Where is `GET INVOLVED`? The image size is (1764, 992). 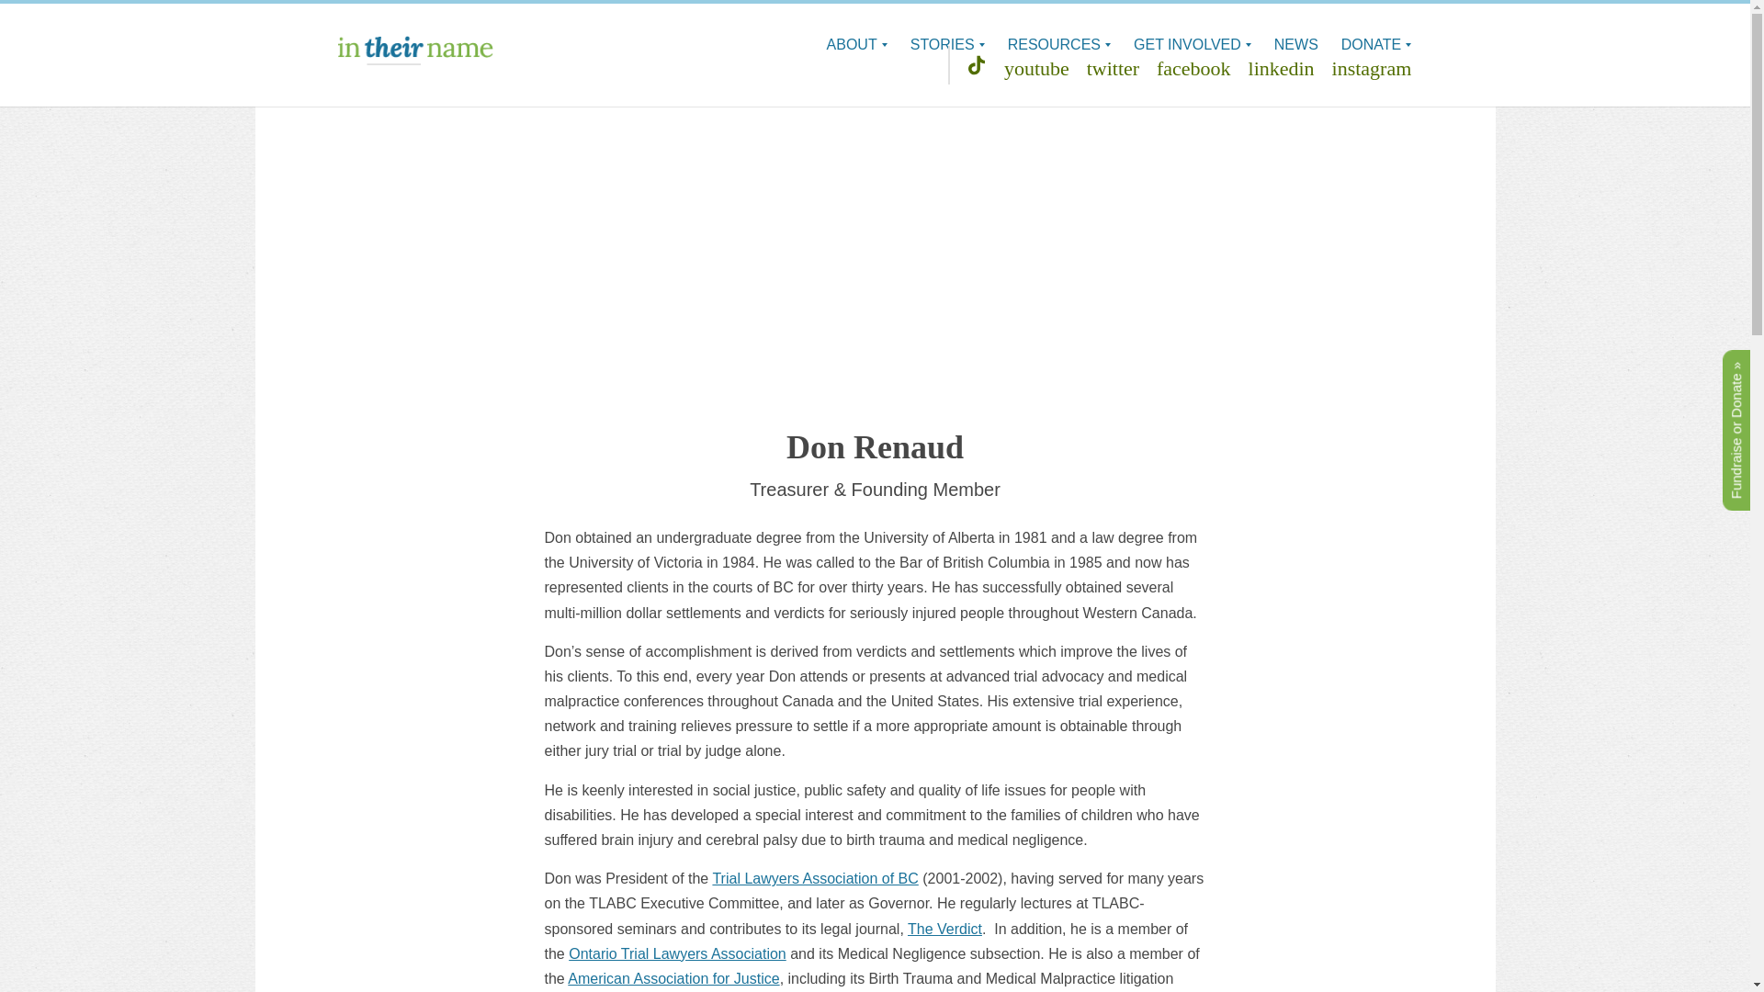 GET INVOLVED is located at coordinates (1193, 44).